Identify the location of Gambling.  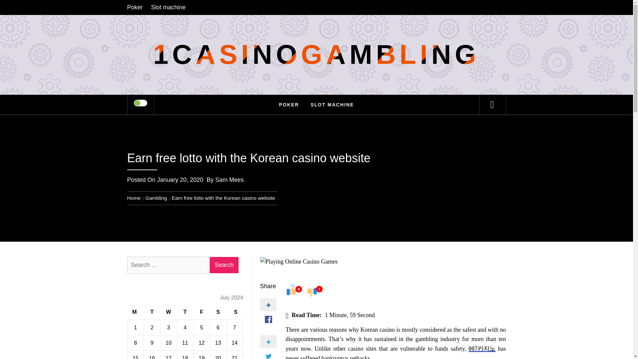
(156, 198).